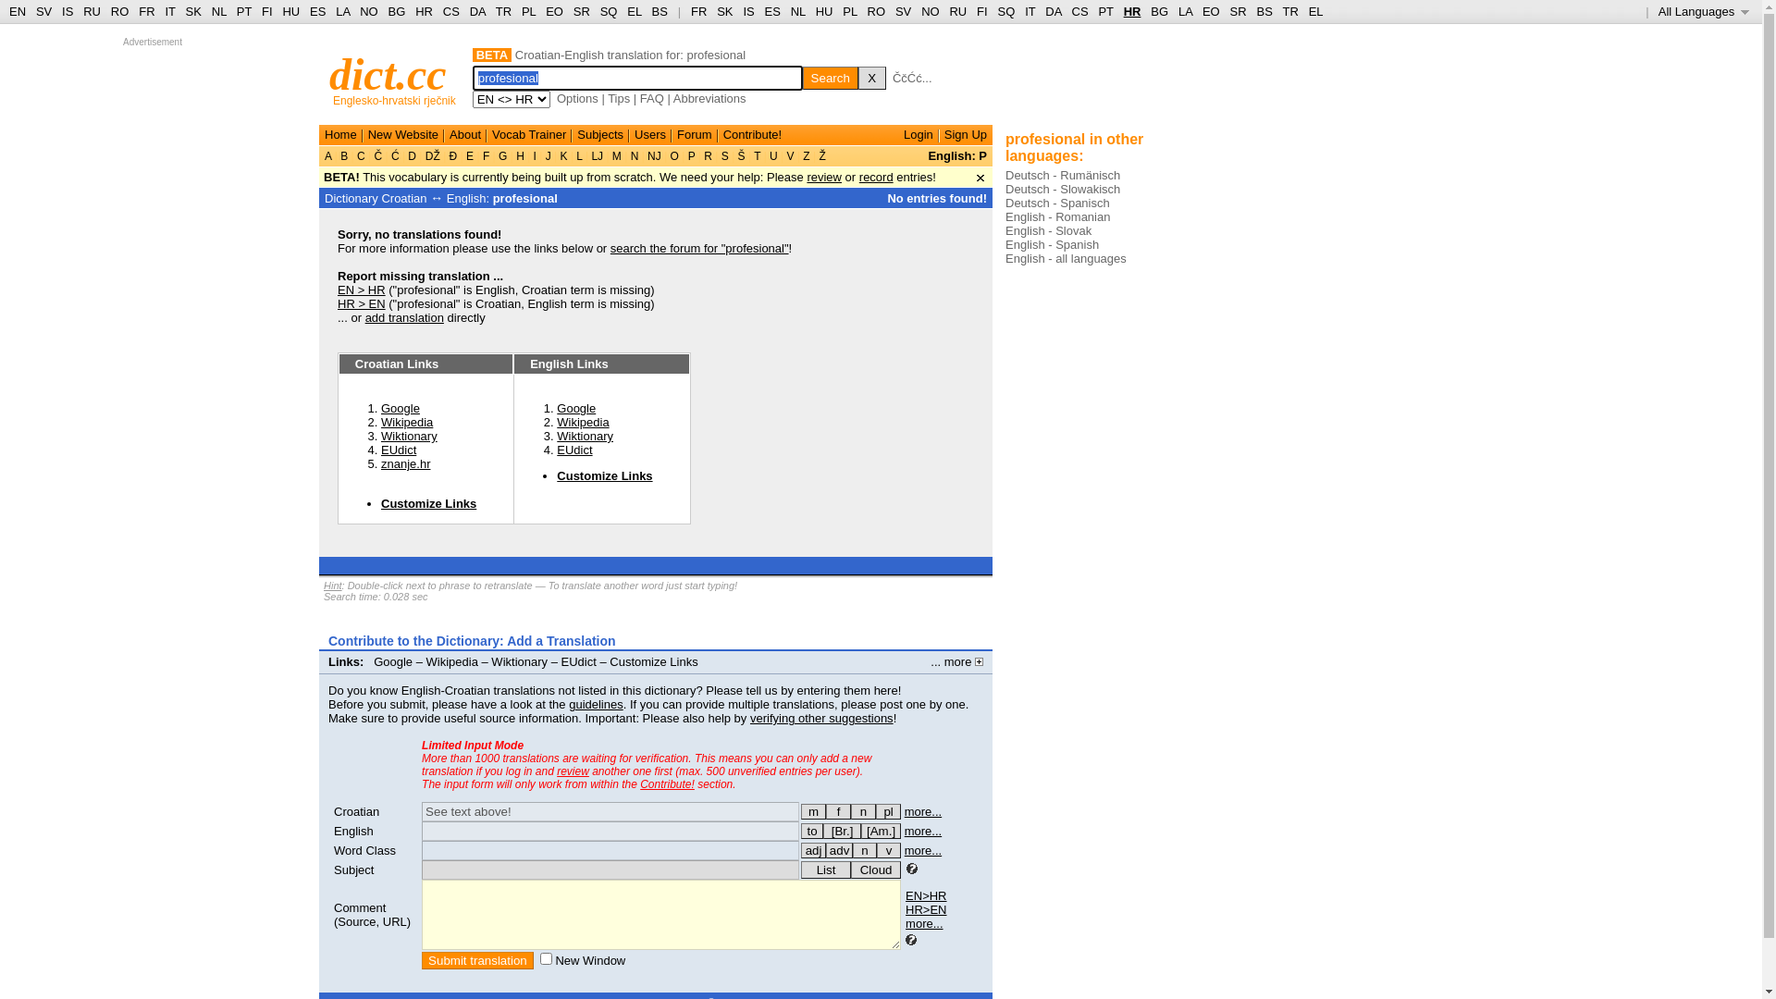 The image size is (1776, 999). What do you see at coordinates (18, 11) in the screenshot?
I see `EN` at bounding box center [18, 11].